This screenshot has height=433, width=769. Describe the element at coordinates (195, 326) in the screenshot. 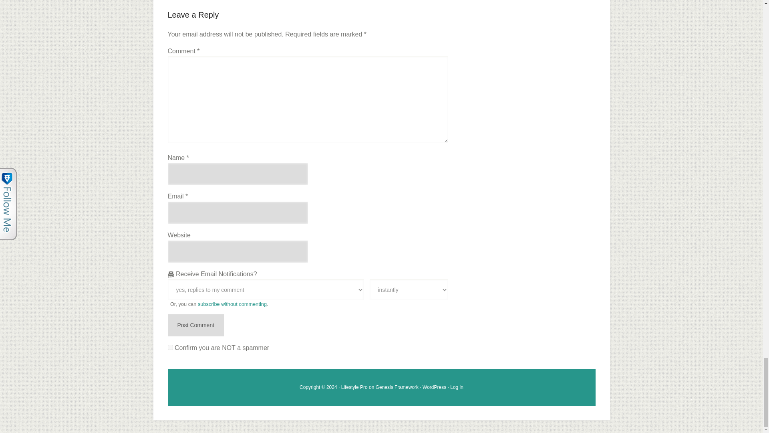

I see `Post Comment` at that location.